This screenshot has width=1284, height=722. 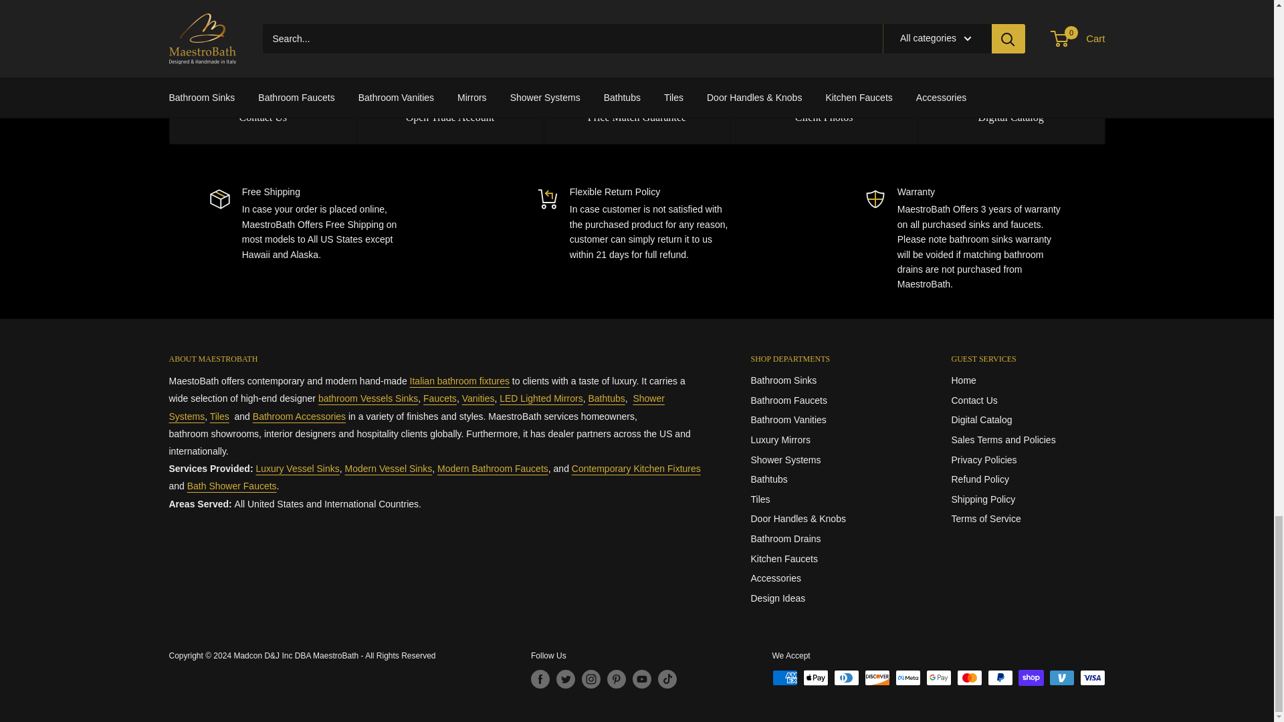 What do you see at coordinates (636, 468) in the screenshot?
I see `Kitchen Faucets` at bounding box center [636, 468].